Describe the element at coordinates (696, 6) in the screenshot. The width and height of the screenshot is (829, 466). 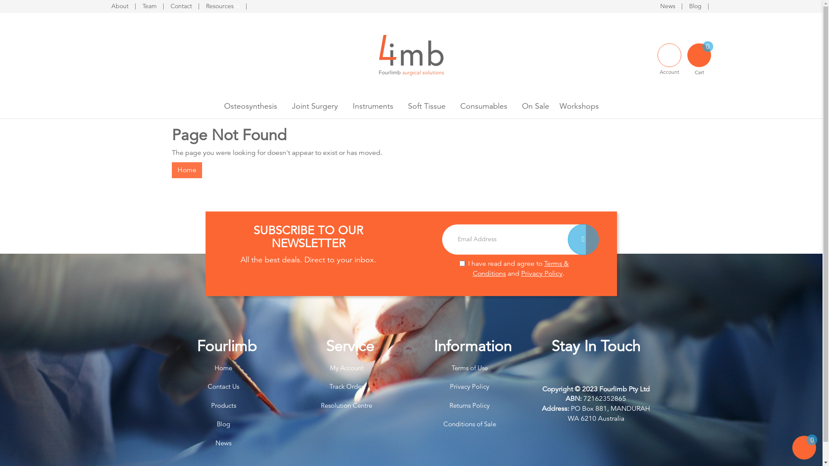
I see `Blog` at that location.